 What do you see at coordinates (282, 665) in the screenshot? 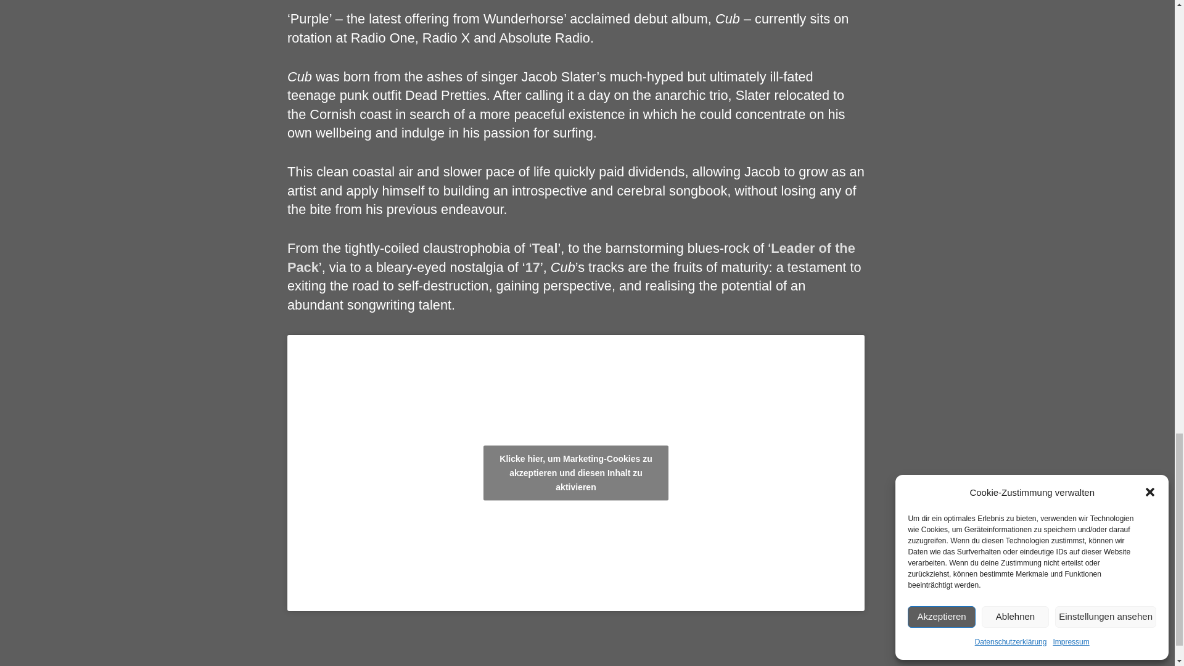
I see `Datenschutz` at bounding box center [282, 665].